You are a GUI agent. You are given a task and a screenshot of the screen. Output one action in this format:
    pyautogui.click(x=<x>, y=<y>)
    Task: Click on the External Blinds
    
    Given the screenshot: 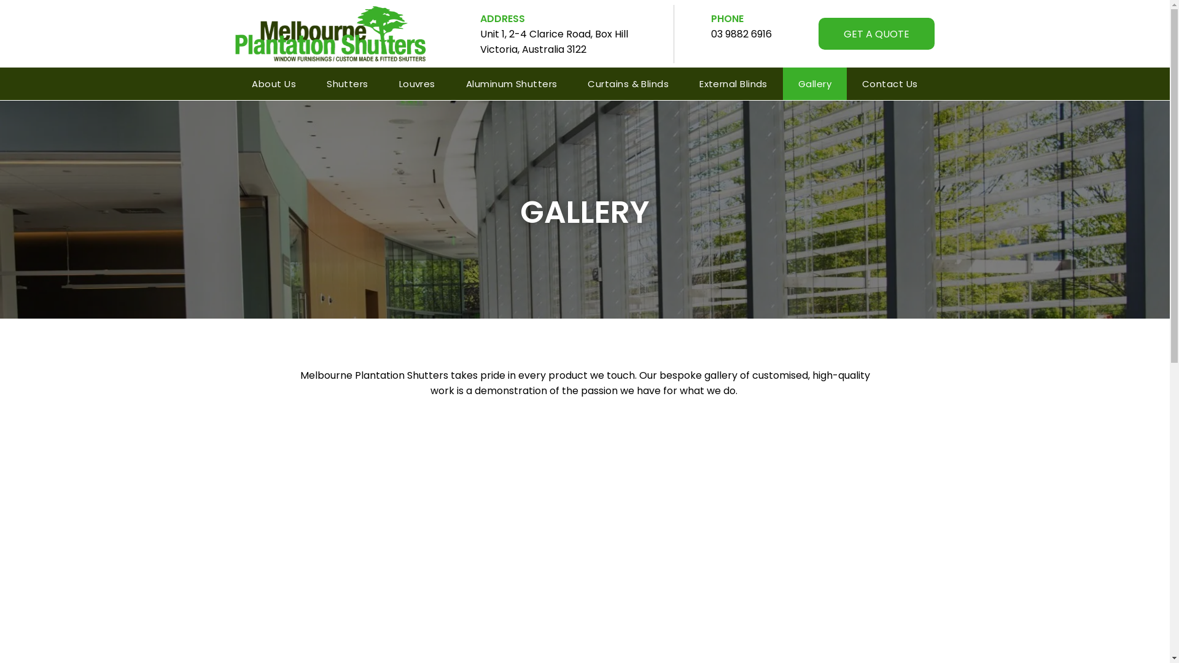 What is the action you would take?
    pyautogui.click(x=733, y=83)
    